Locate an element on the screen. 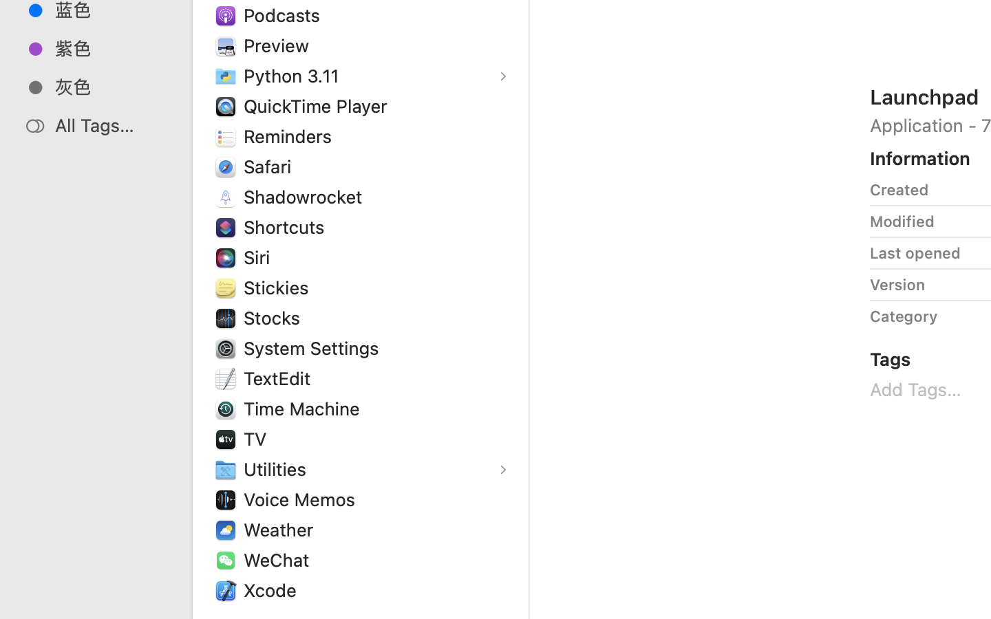 The width and height of the screenshot is (991, 619). TextEdit is located at coordinates (280, 378).